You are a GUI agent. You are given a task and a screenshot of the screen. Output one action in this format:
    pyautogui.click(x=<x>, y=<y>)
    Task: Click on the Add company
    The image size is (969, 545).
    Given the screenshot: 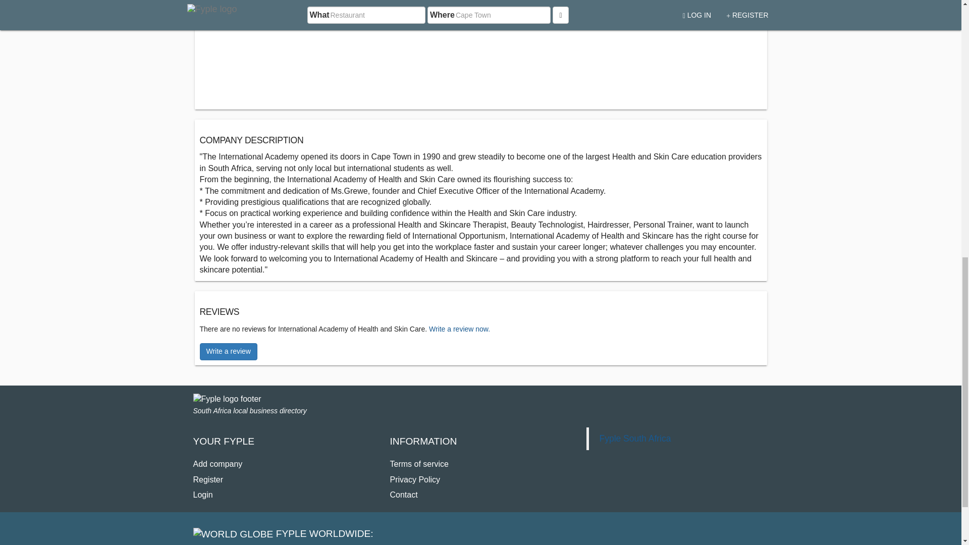 What is the action you would take?
    pyautogui.click(x=218, y=464)
    